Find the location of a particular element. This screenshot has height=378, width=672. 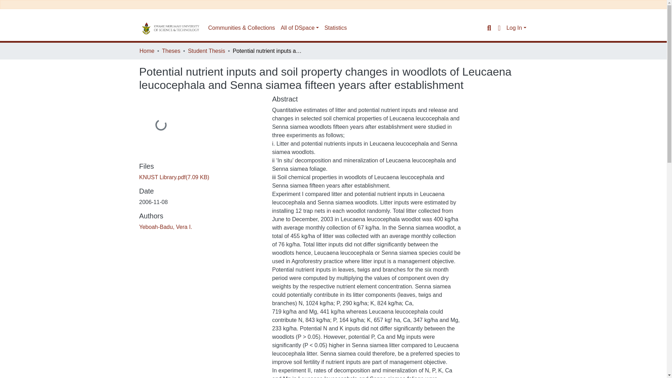

Search is located at coordinates (489, 28).